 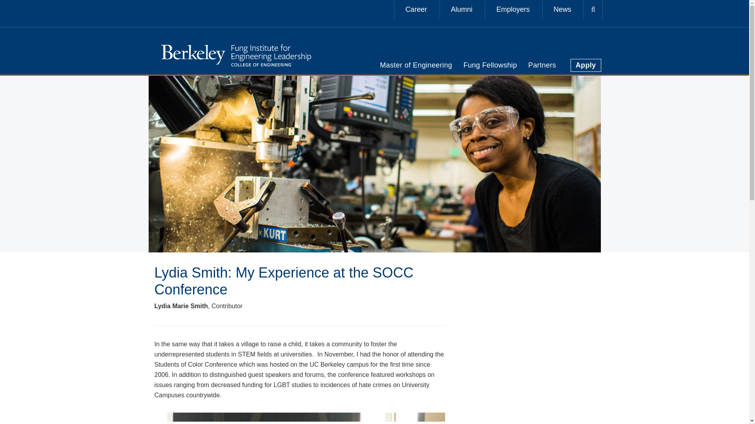 What do you see at coordinates (586, 65) in the screenshot?
I see `Apply` at bounding box center [586, 65].